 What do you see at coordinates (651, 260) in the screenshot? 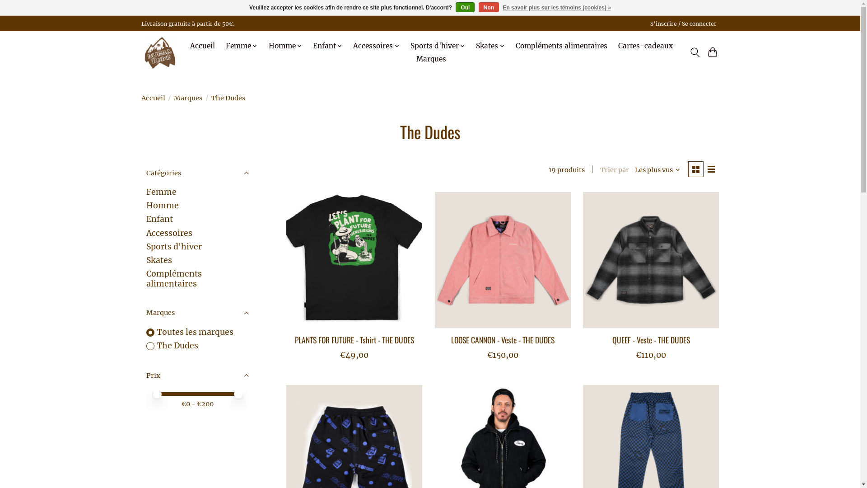
I see `The Dudes QUEEF - Veste - THE DUDES` at bounding box center [651, 260].